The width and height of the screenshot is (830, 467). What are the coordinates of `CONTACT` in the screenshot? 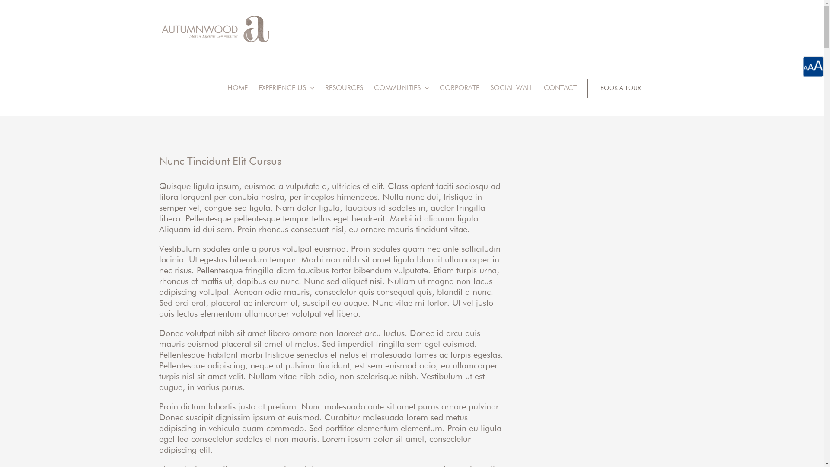 It's located at (560, 87).